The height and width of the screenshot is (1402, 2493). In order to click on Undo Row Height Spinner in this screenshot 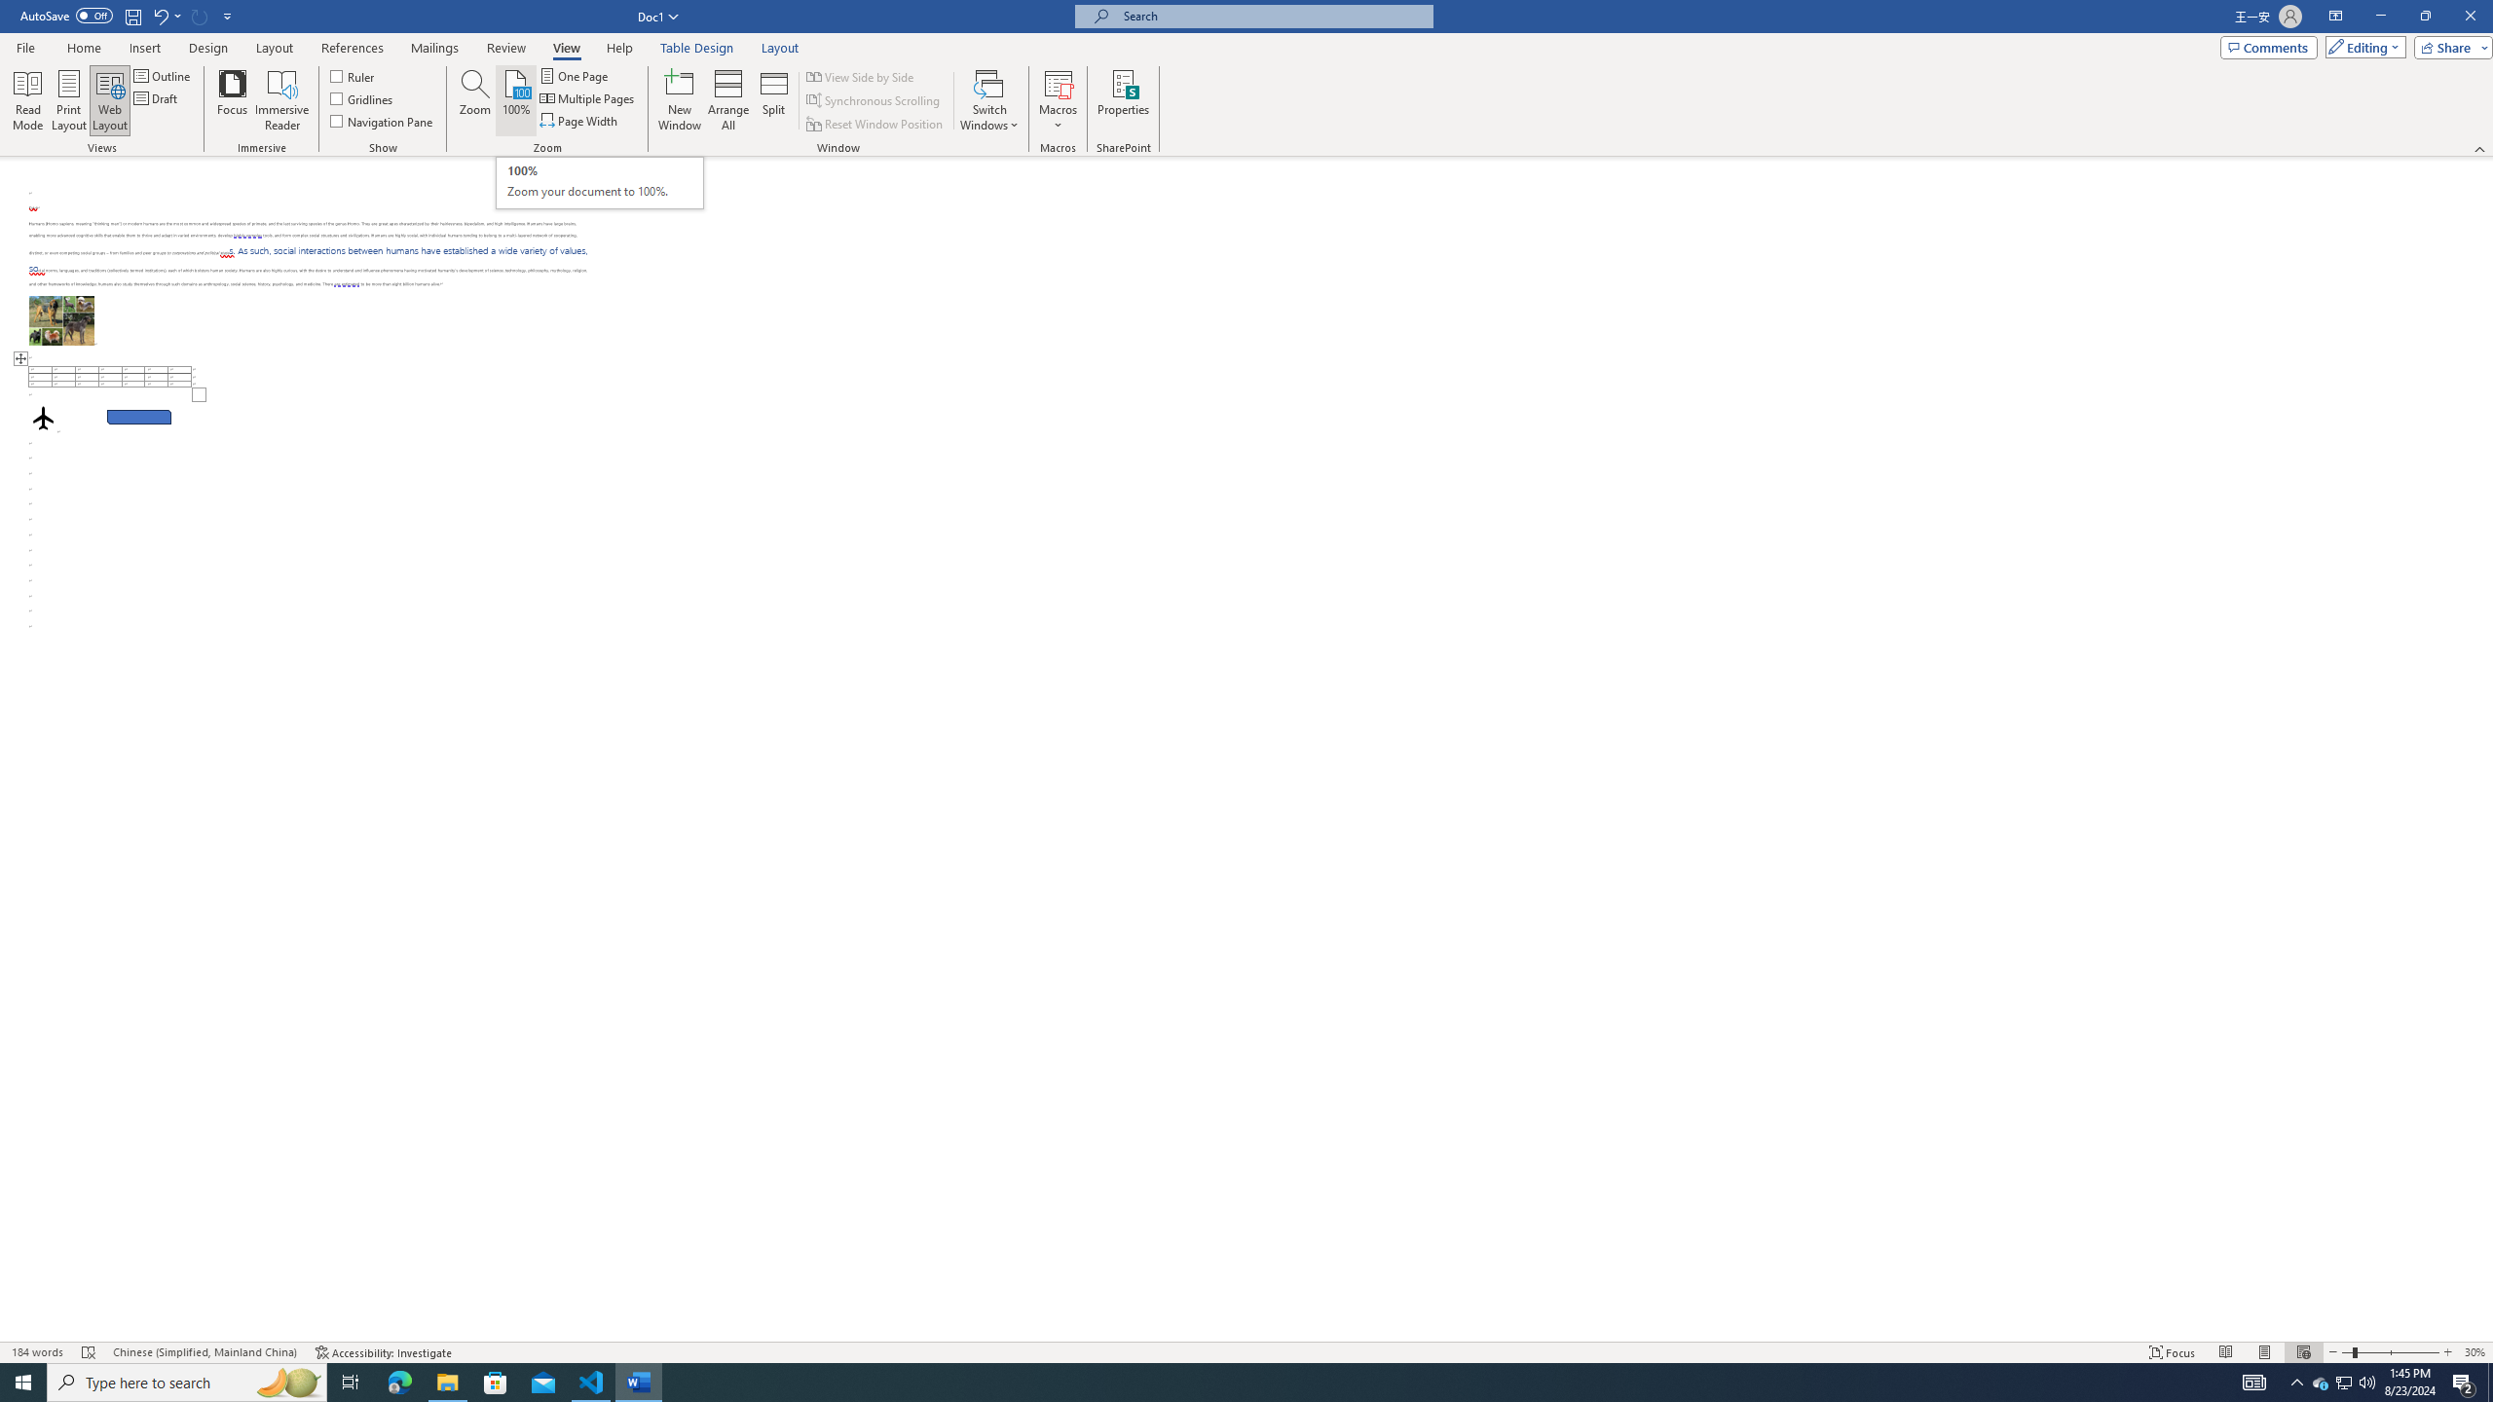, I will do `click(160, 16)`.